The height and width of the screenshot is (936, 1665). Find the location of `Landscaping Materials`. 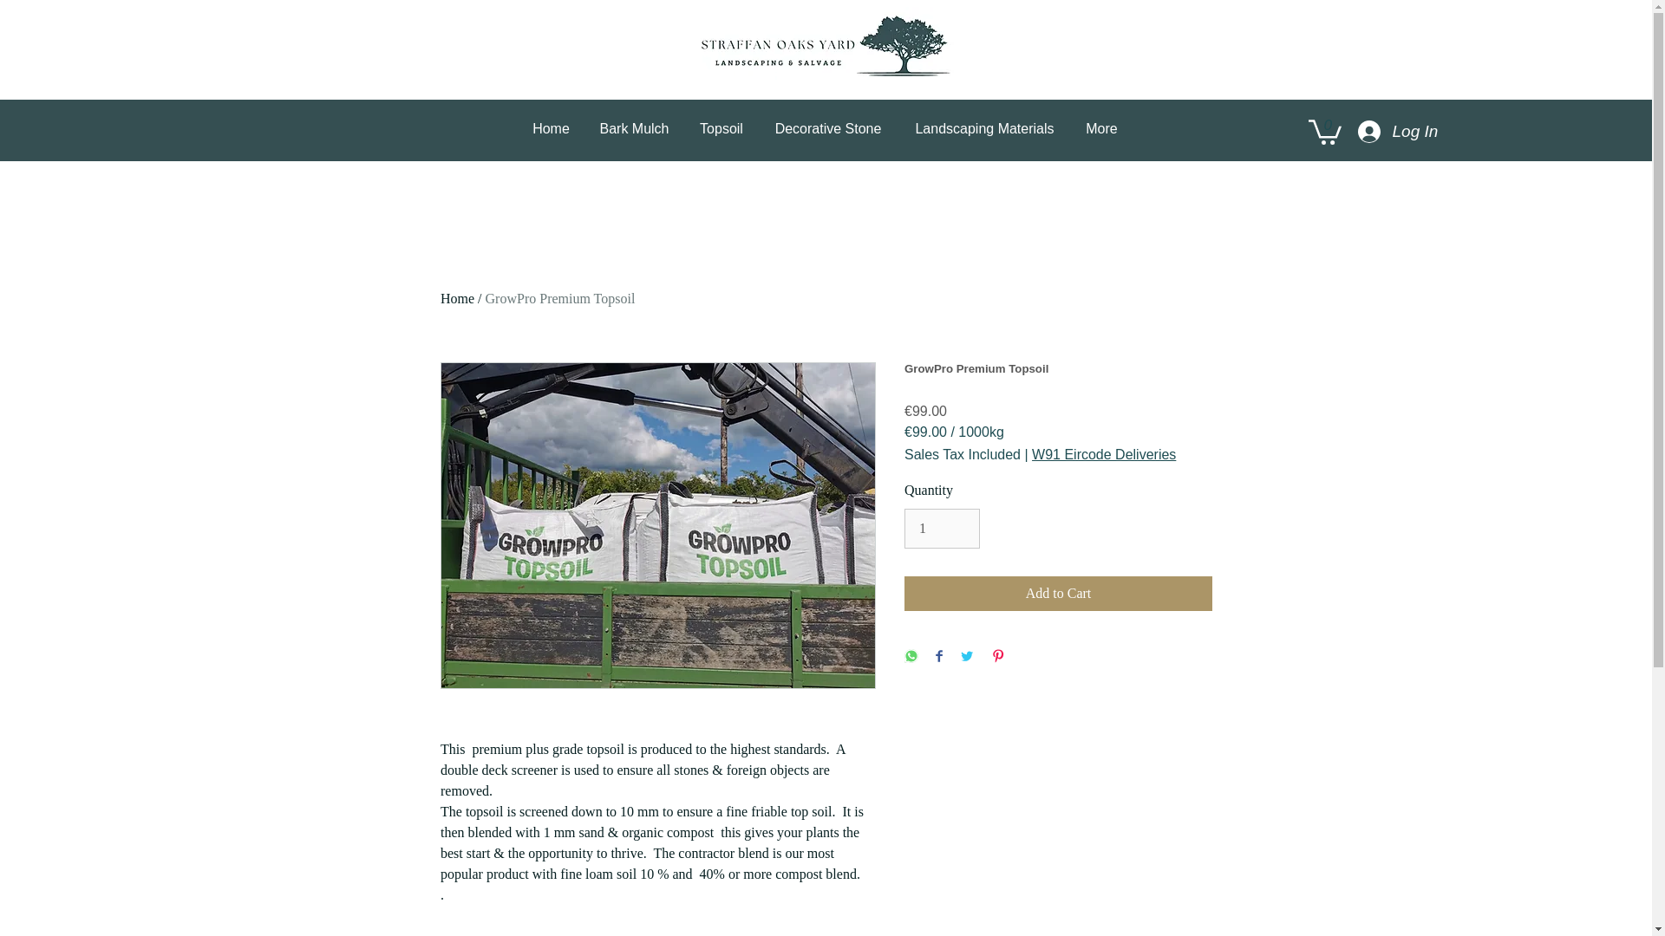

Landscaping Materials is located at coordinates (985, 128).